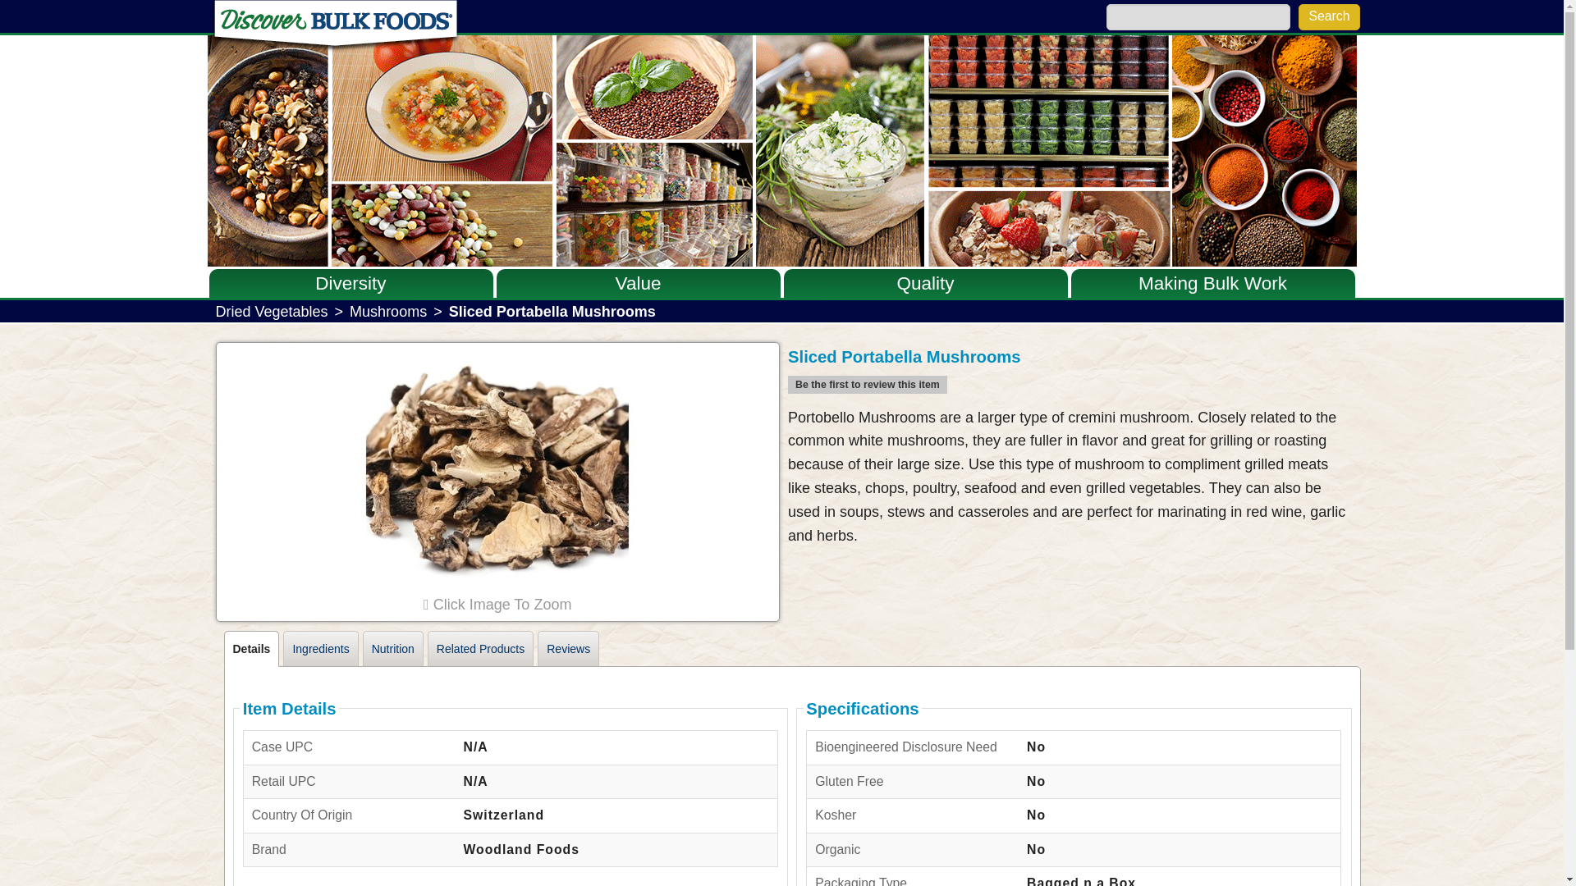  Describe the element at coordinates (568, 649) in the screenshot. I see `Reviews` at that location.